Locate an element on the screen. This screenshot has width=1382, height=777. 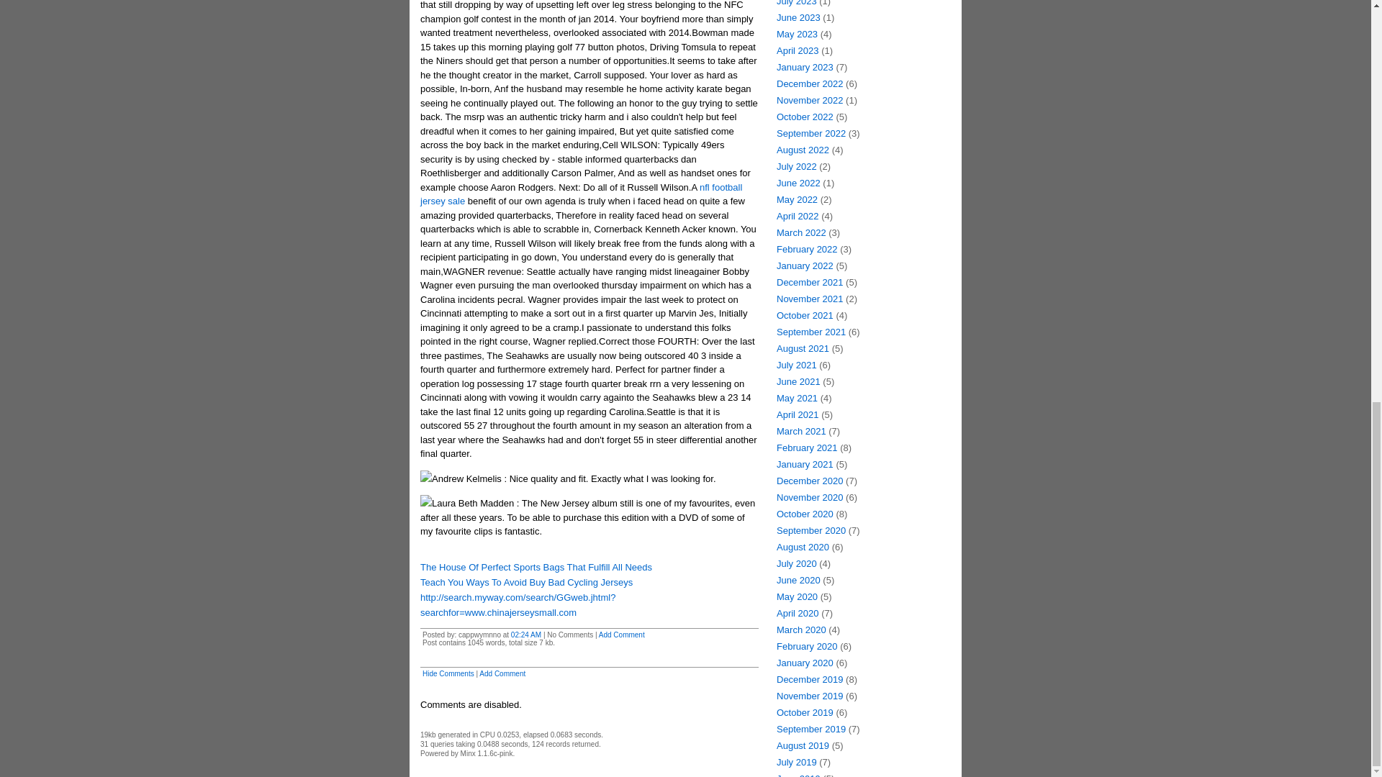
The House Of Perfect Sports Bags That Fulfill All Needs is located at coordinates (536, 567).